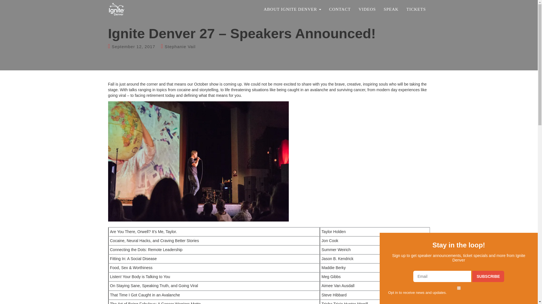  What do you see at coordinates (292, 9) in the screenshot?
I see `ABOUT IGNITE DENVER` at bounding box center [292, 9].